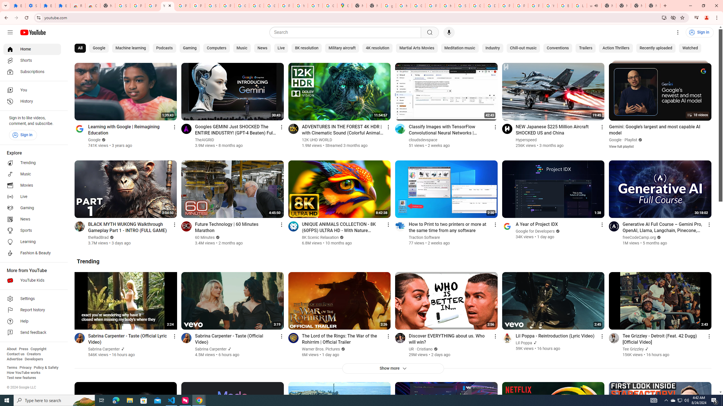 The image size is (723, 406). Describe the element at coordinates (646, 349) in the screenshot. I see `Official Artist Channel` at that location.